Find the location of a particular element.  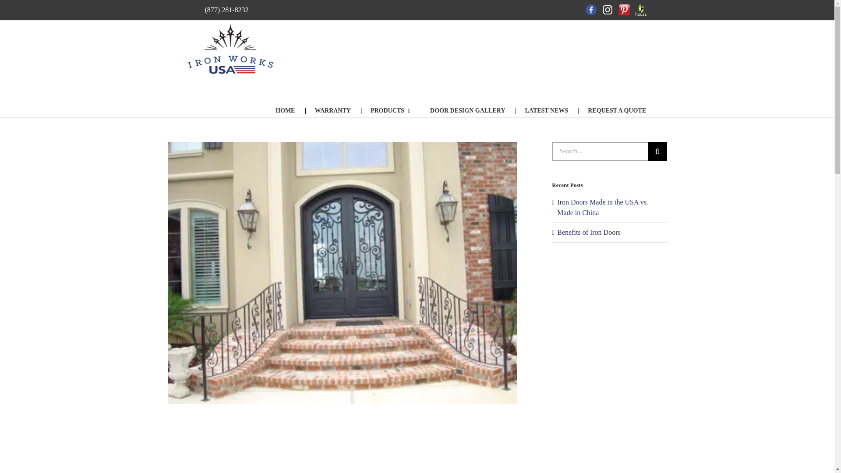

LATEST NEWS is located at coordinates (547, 110).